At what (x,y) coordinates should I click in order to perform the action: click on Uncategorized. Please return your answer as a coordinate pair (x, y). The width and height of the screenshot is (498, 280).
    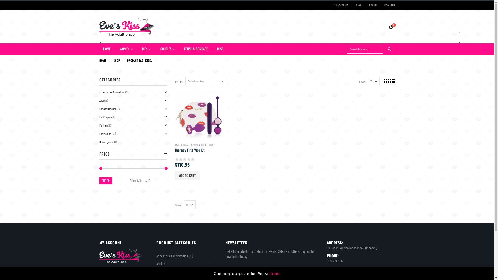
    Looking at the image, I should click on (107, 142).